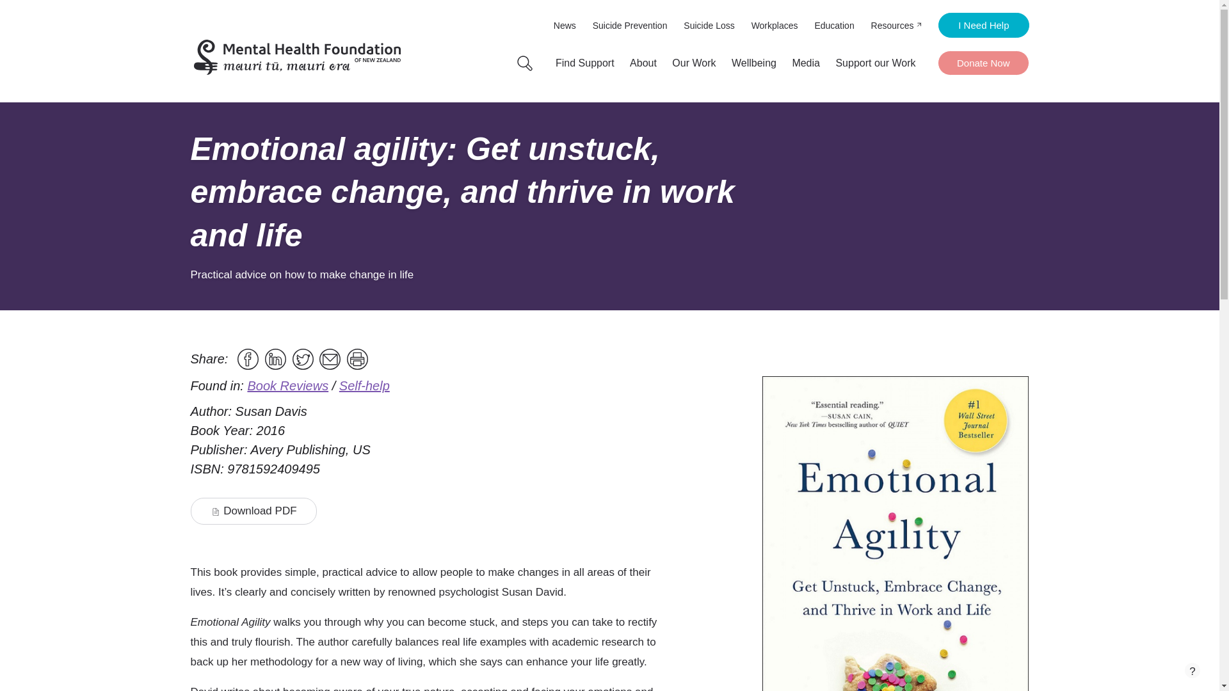  What do you see at coordinates (565, 26) in the screenshot?
I see `News` at bounding box center [565, 26].